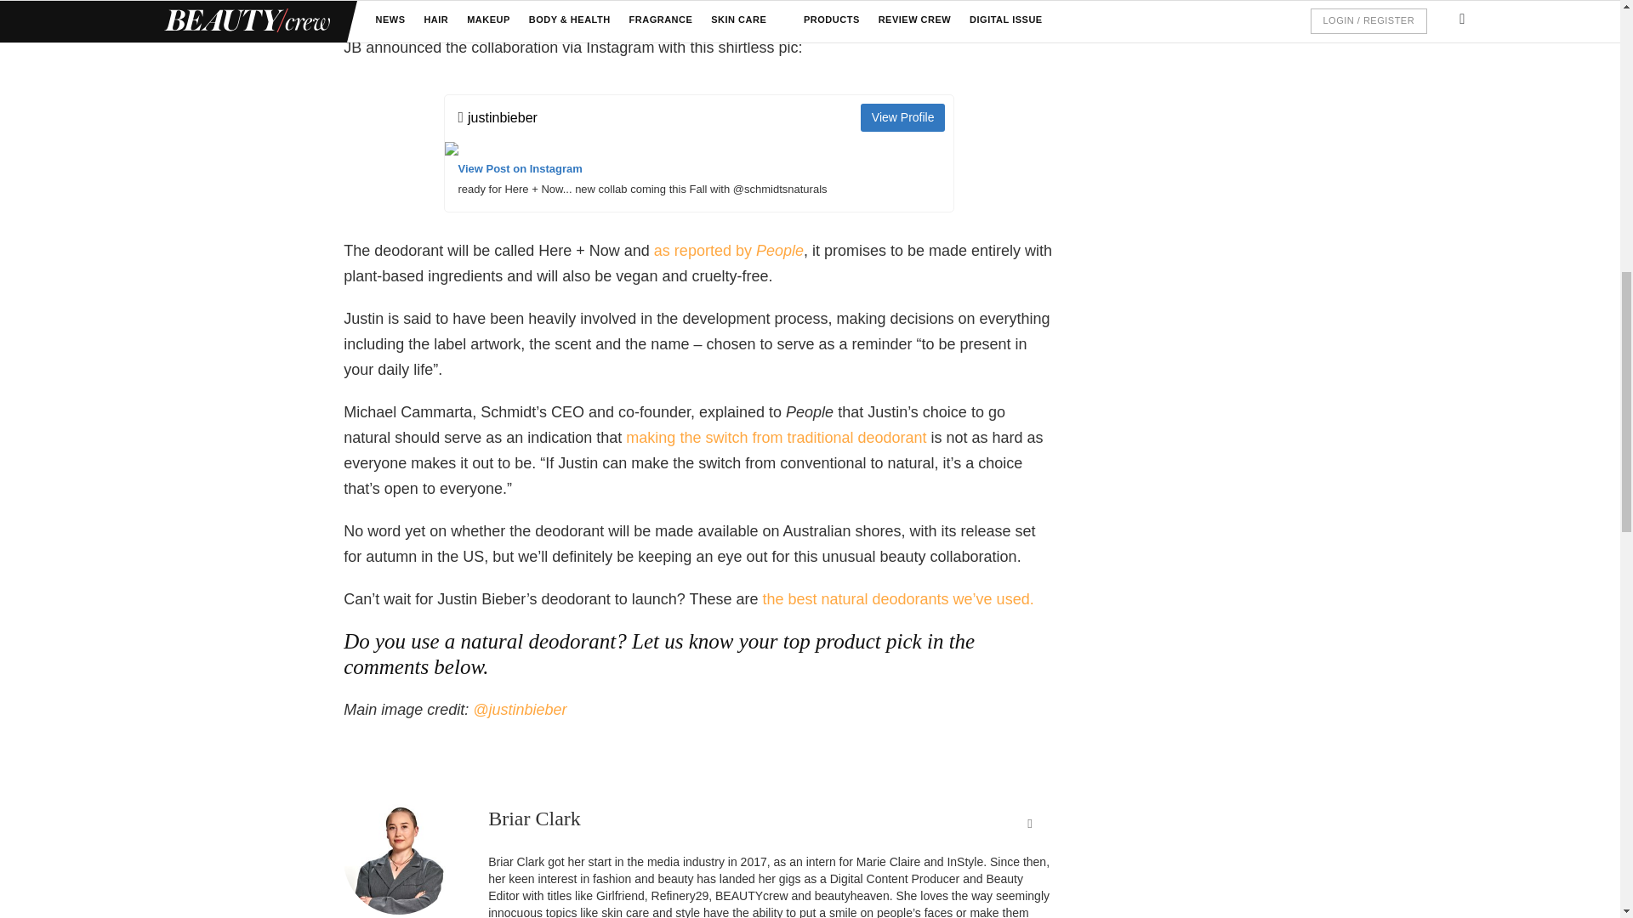 The image size is (1633, 918). What do you see at coordinates (776, 437) in the screenshot?
I see `BeautyCrew` at bounding box center [776, 437].